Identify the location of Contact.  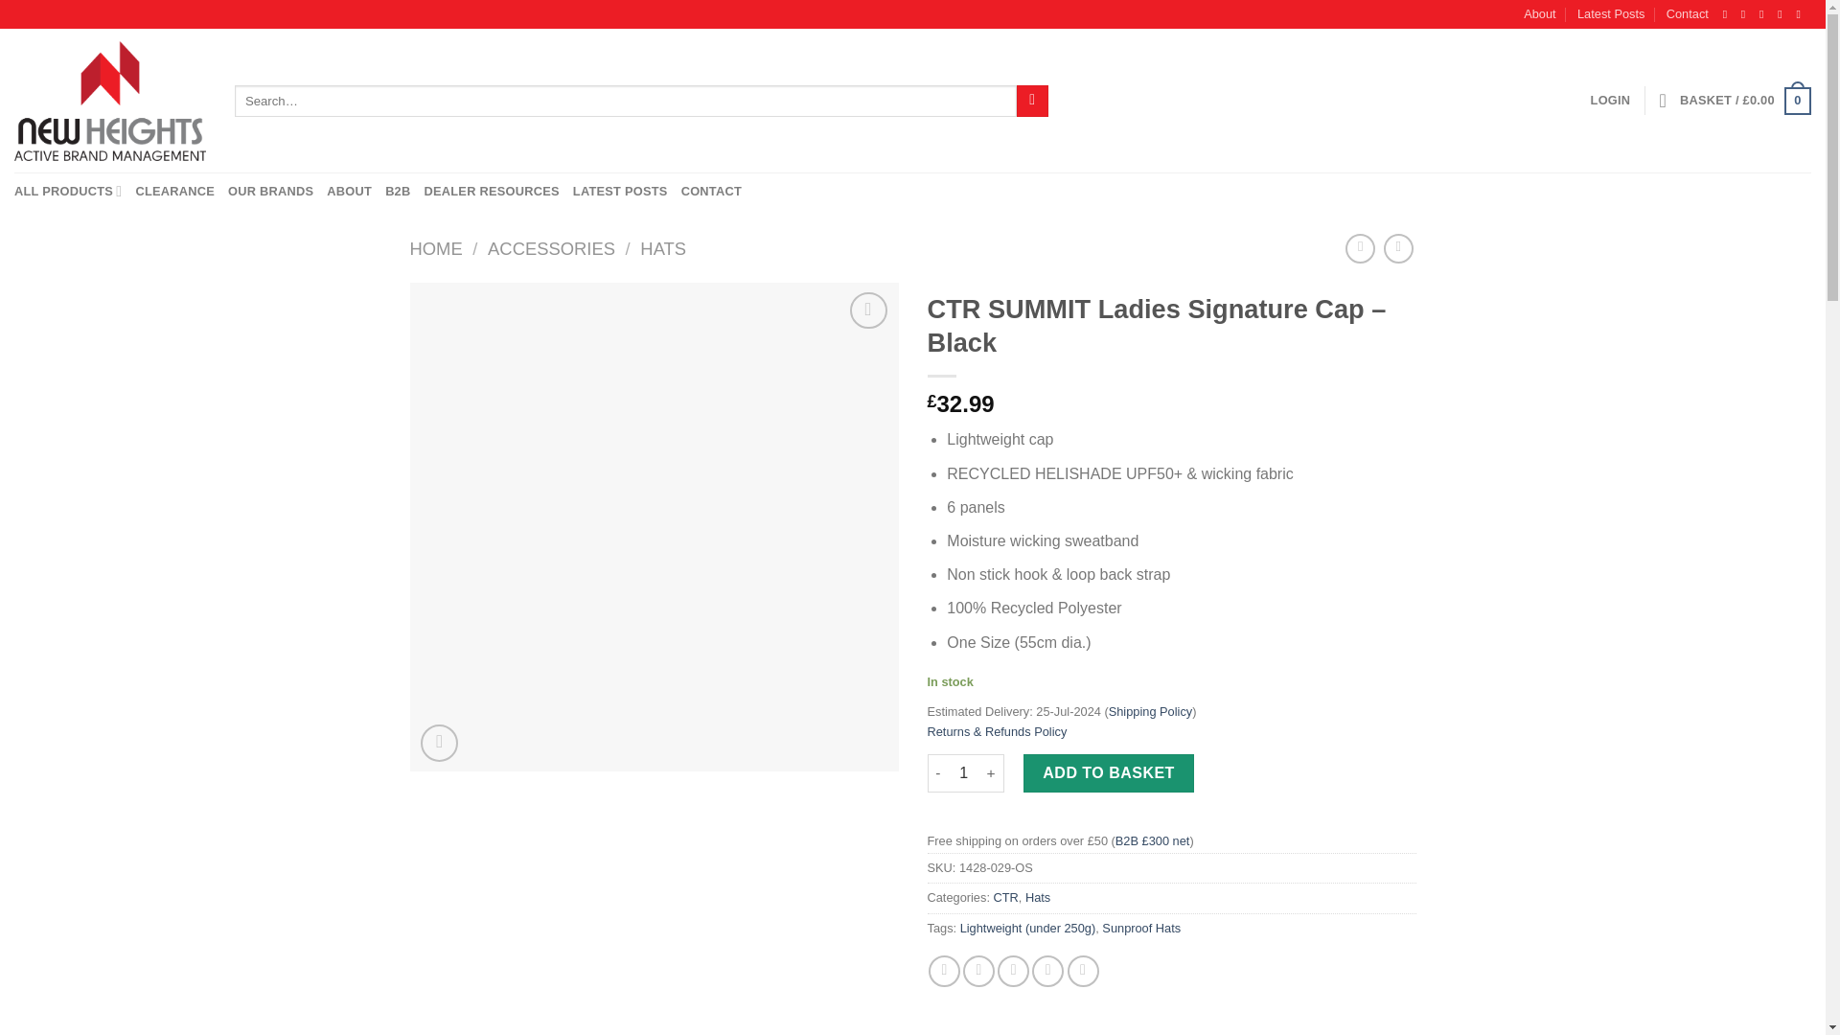
(1688, 14).